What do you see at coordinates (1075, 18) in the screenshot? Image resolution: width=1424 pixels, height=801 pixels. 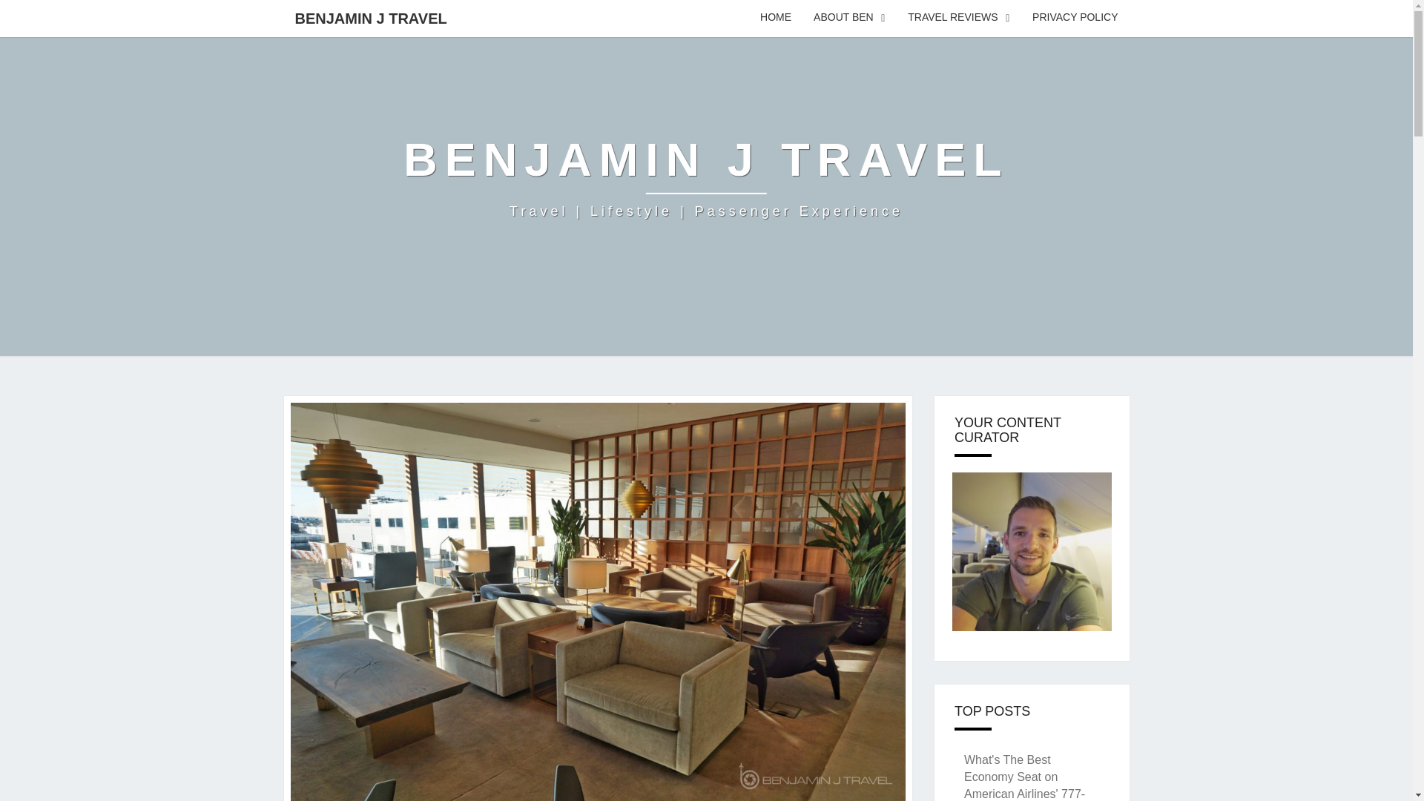 I see `PRIVACY POLICY` at bounding box center [1075, 18].